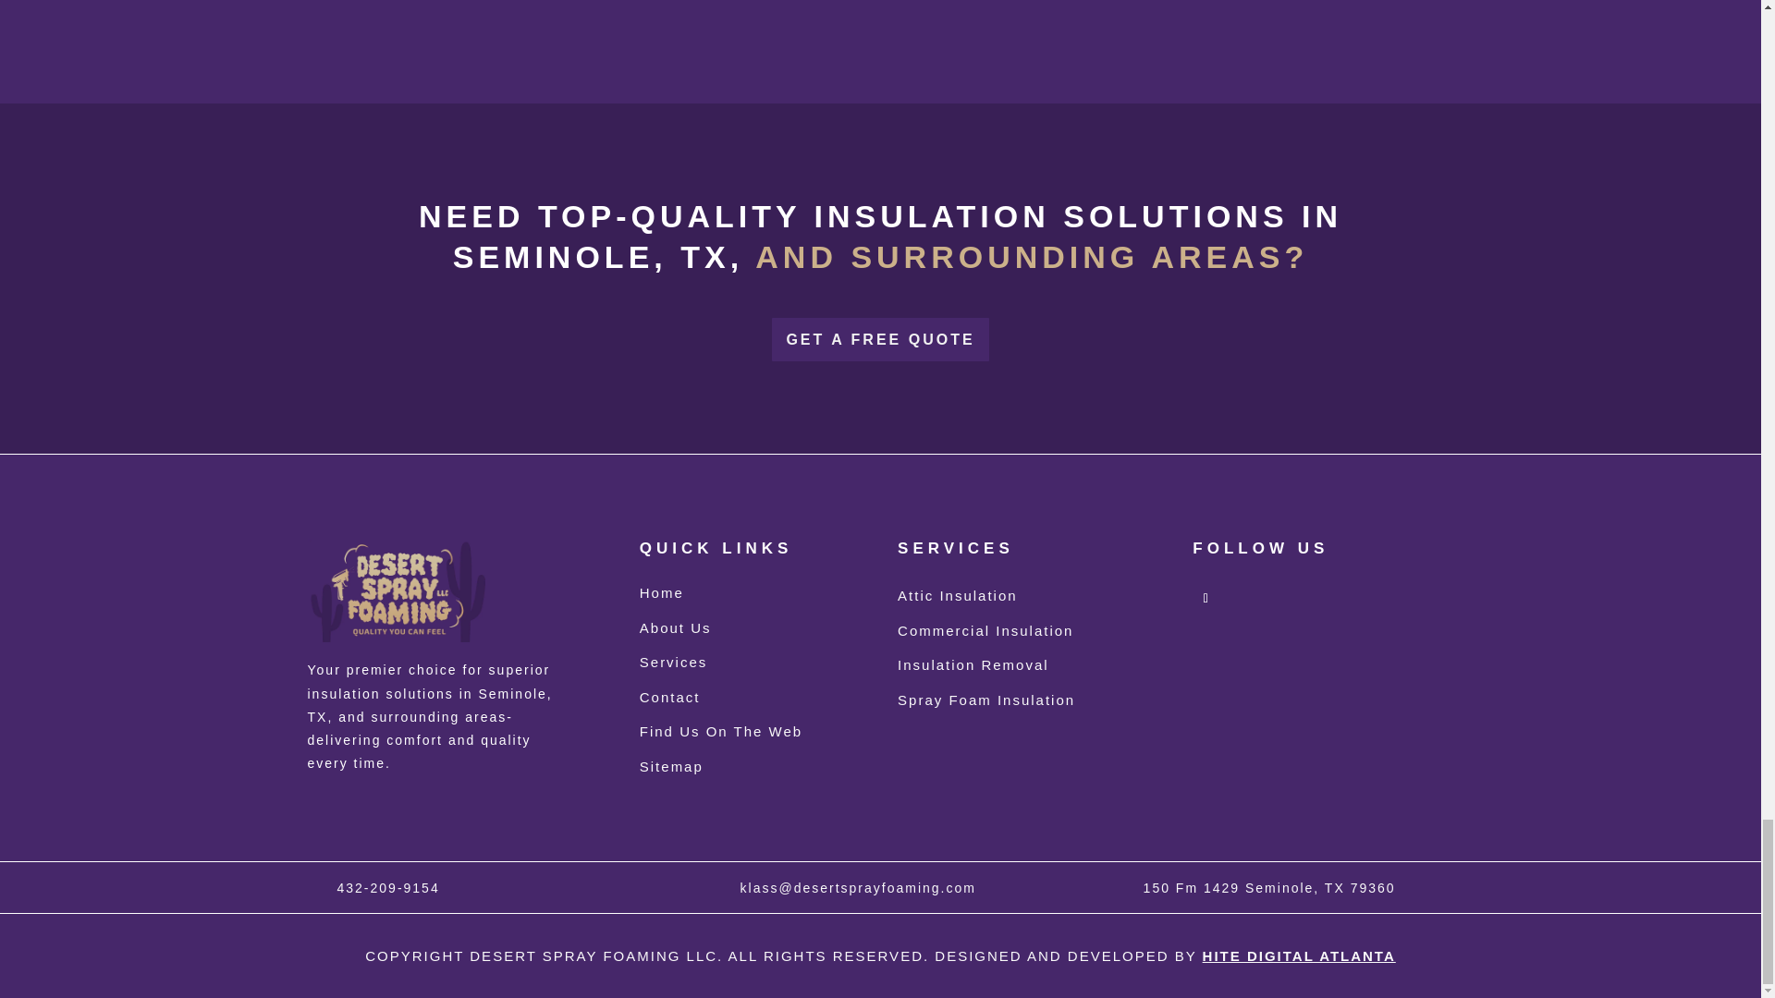 The image size is (1775, 998). Describe the element at coordinates (1206, 599) in the screenshot. I see `Follow on Facebook` at that location.